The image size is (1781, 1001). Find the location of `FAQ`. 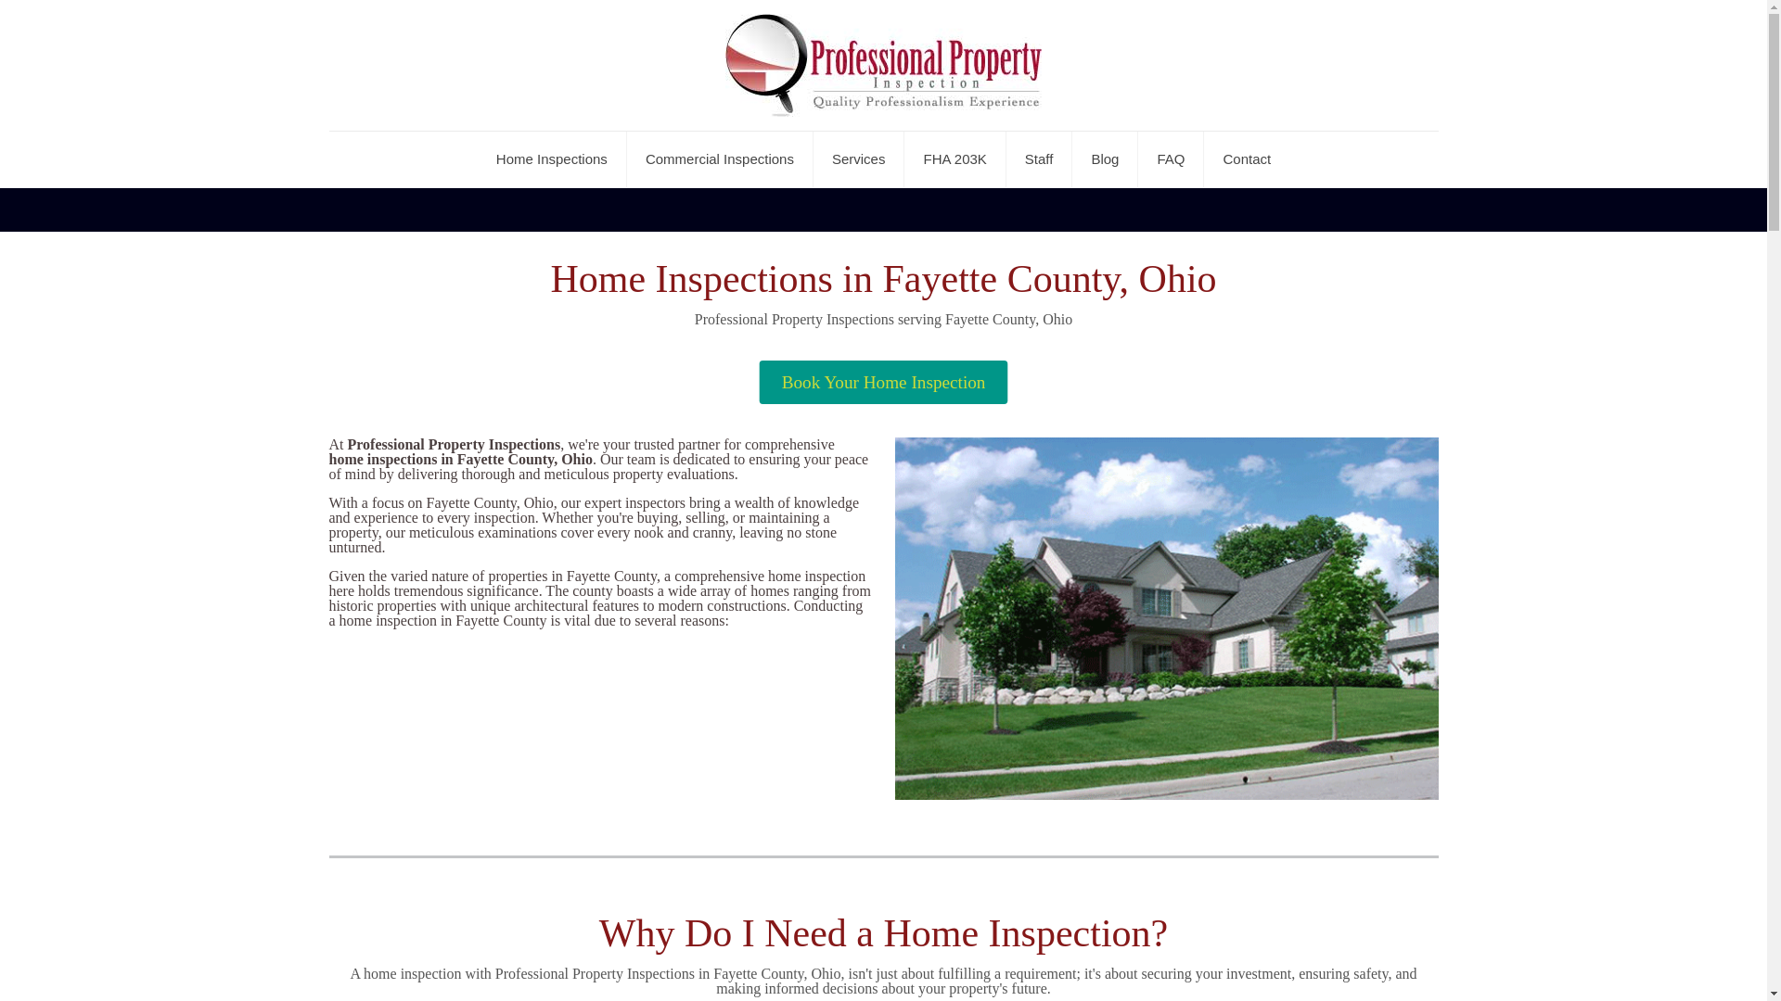

FAQ is located at coordinates (1171, 158).